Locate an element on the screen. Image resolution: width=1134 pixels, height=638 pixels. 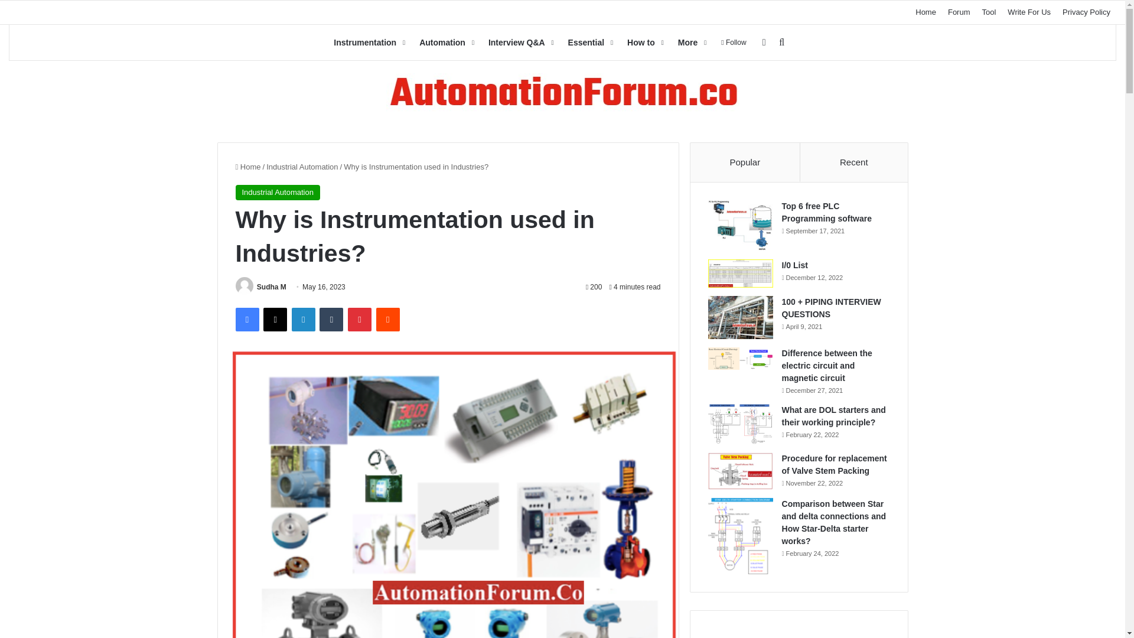
X is located at coordinates (275, 319).